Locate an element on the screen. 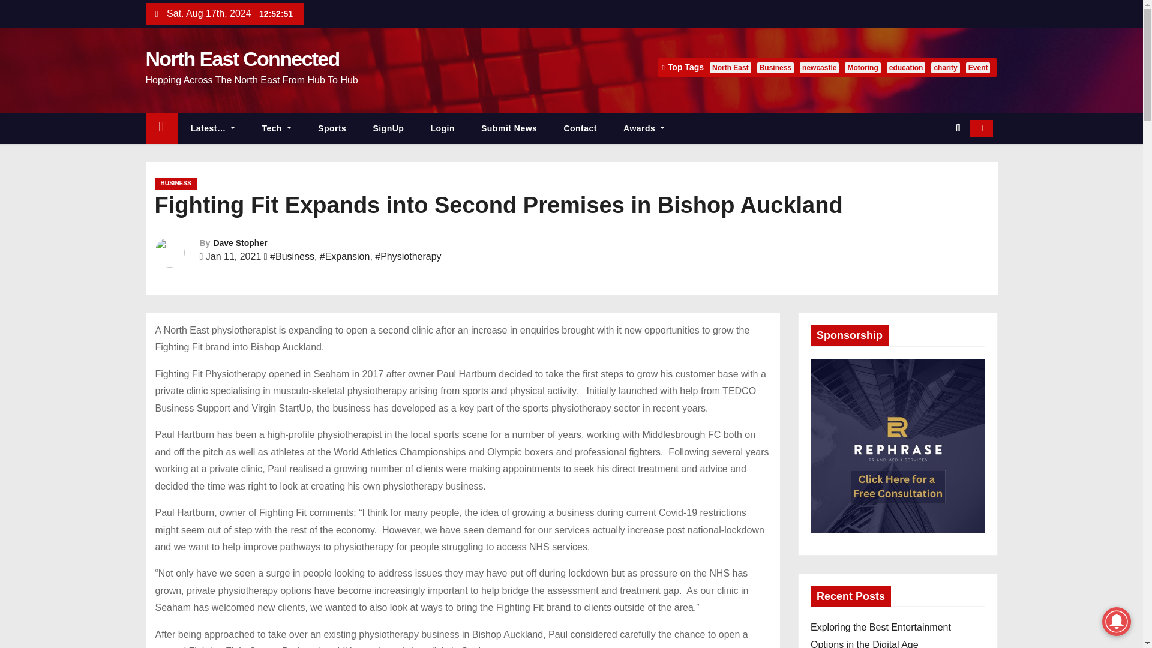 This screenshot has width=1152, height=648. Contact is located at coordinates (580, 128).